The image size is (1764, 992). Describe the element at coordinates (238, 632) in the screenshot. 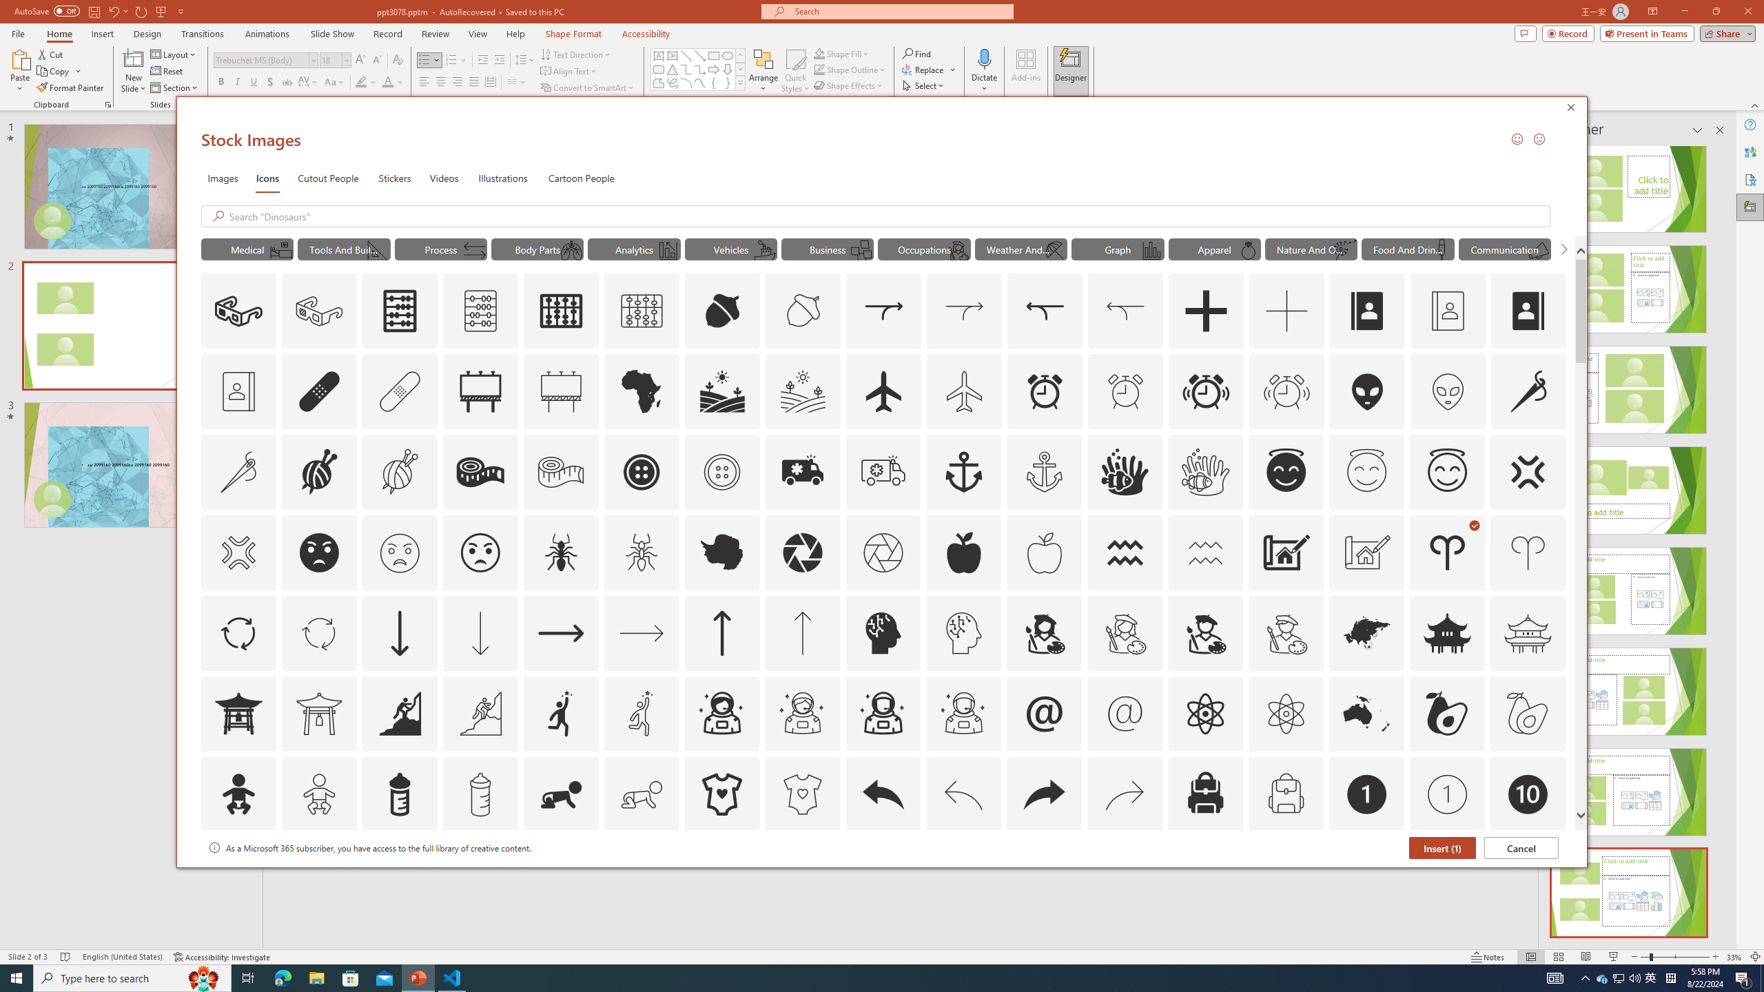

I see `AutomationID: Icons_ArrowCircle` at that location.